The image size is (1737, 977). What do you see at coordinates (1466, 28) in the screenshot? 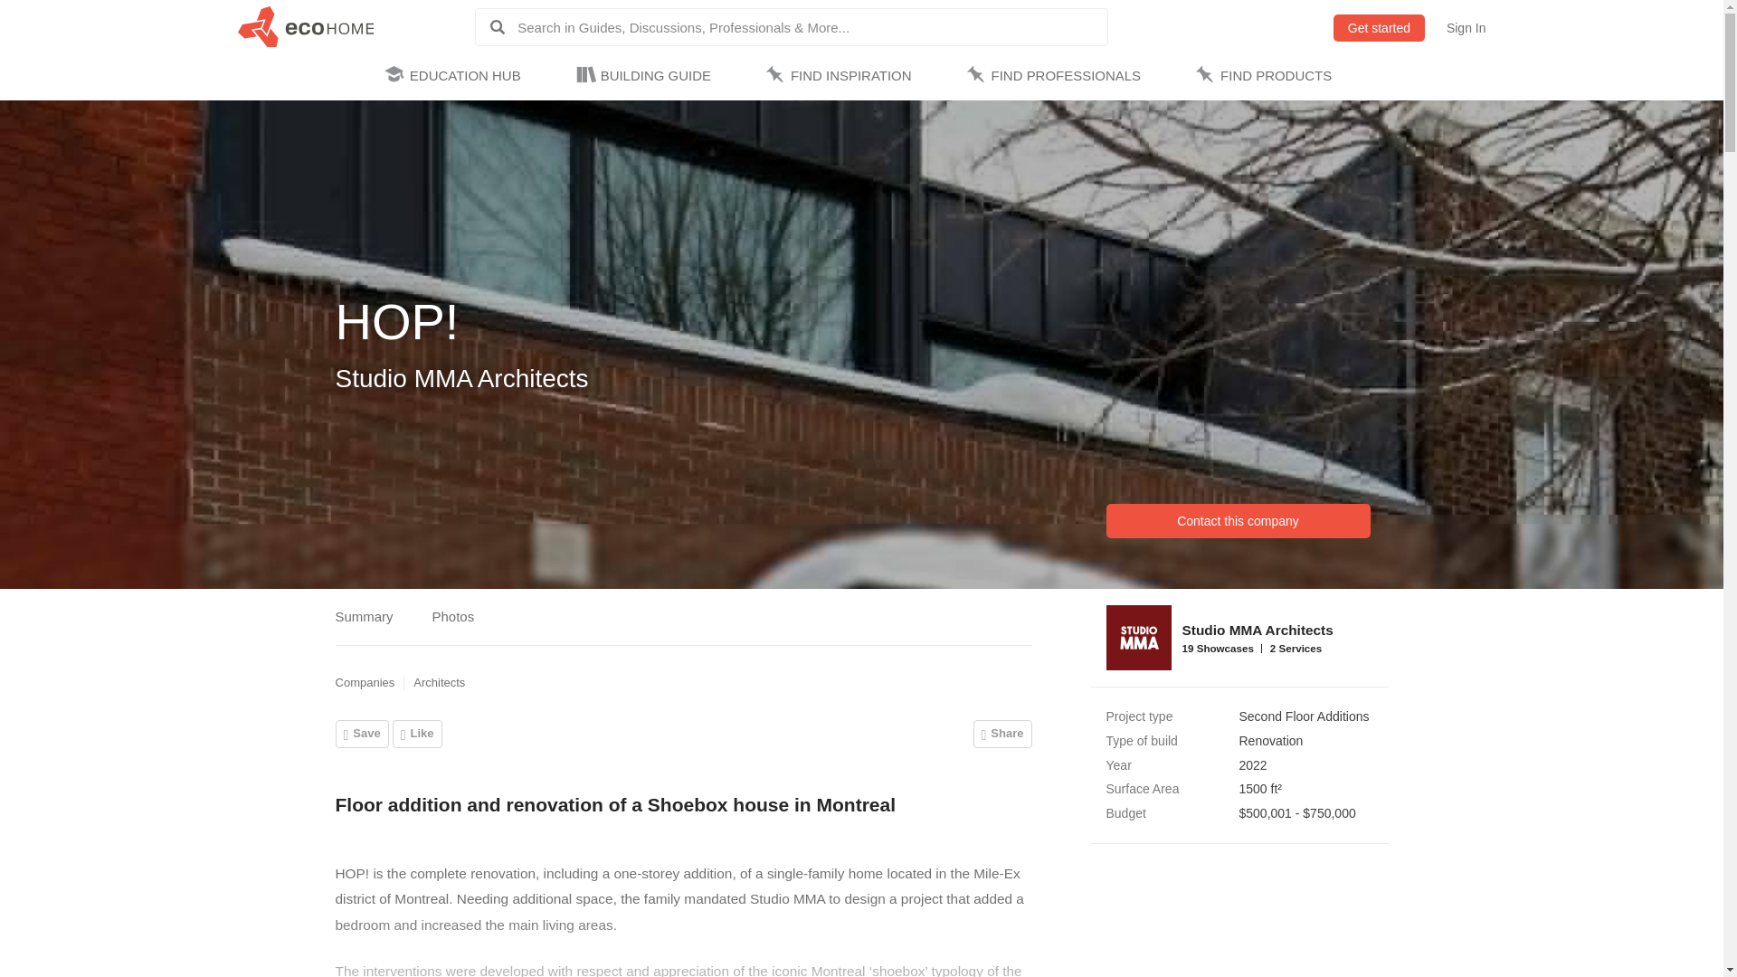
I see `Sign In` at bounding box center [1466, 28].